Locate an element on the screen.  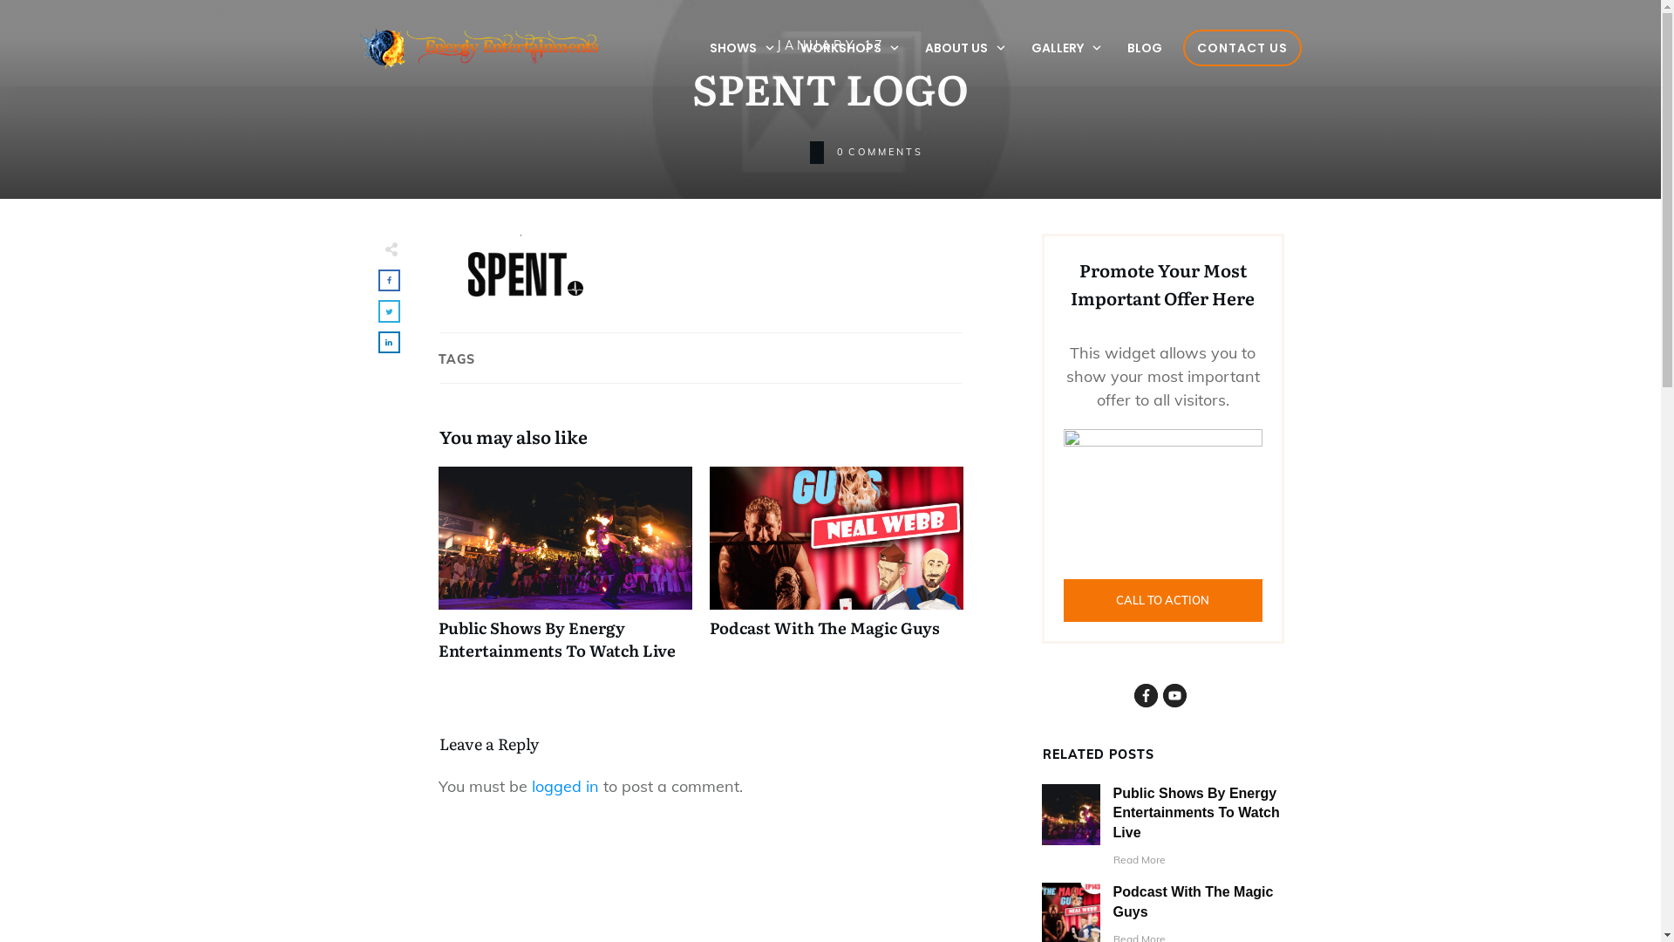
GALLERY is located at coordinates (1066, 48).